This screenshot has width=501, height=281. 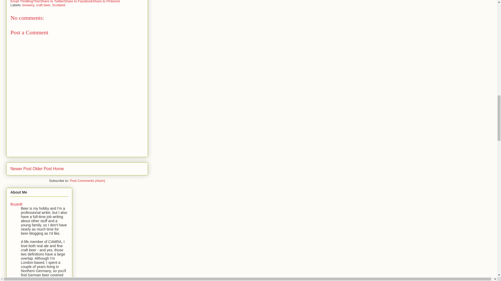 I want to click on craft beer, so click(x=43, y=5).